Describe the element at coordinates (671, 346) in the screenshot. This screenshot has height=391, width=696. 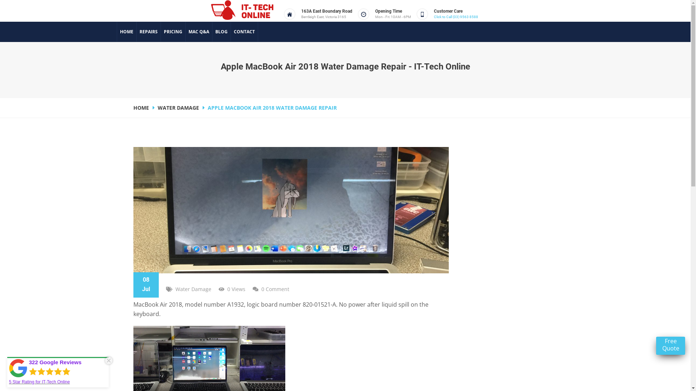
I see `Free
Quote` at that location.